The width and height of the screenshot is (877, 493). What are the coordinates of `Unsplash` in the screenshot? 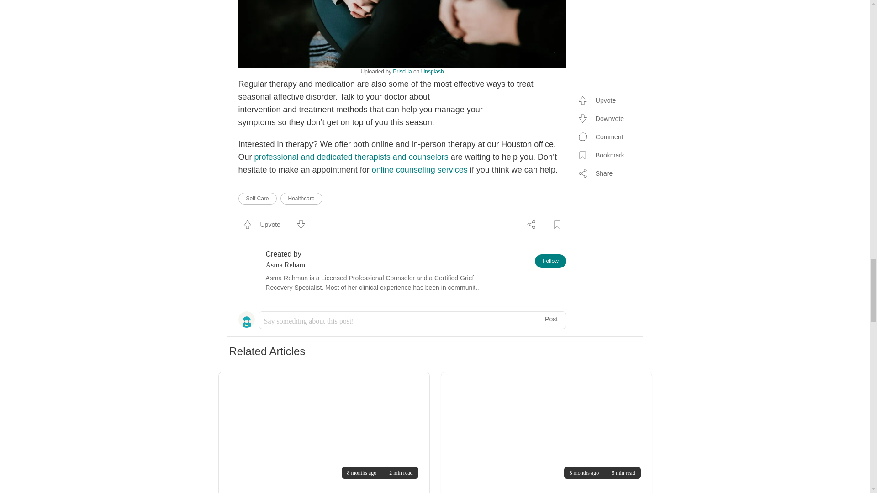 It's located at (419, 170).